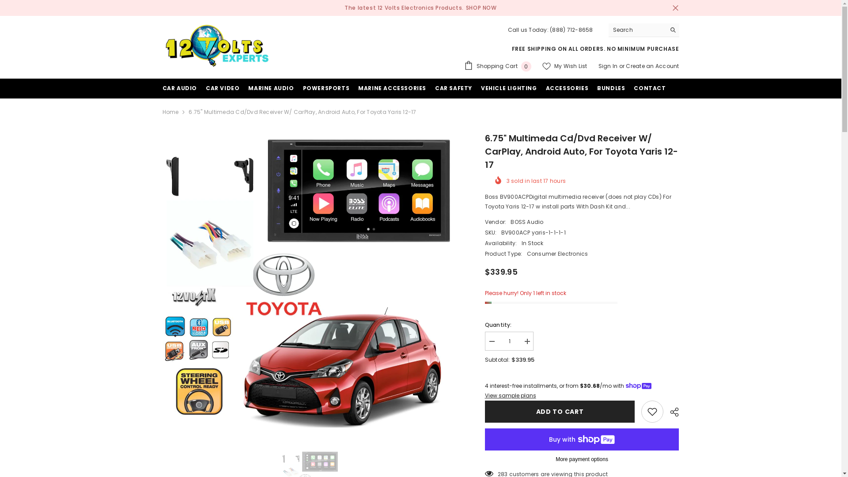 The width and height of the screenshot is (848, 477). What do you see at coordinates (170, 112) in the screenshot?
I see `Home` at bounding box center [170, 112].